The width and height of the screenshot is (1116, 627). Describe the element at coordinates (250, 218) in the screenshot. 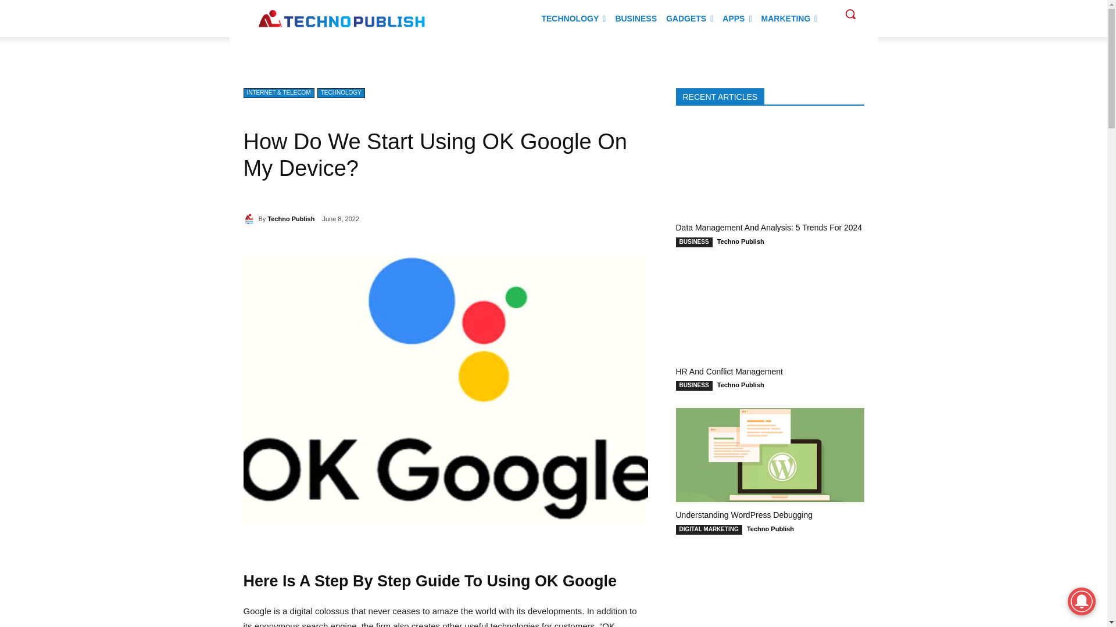

I see `Techno Publish` at that location.